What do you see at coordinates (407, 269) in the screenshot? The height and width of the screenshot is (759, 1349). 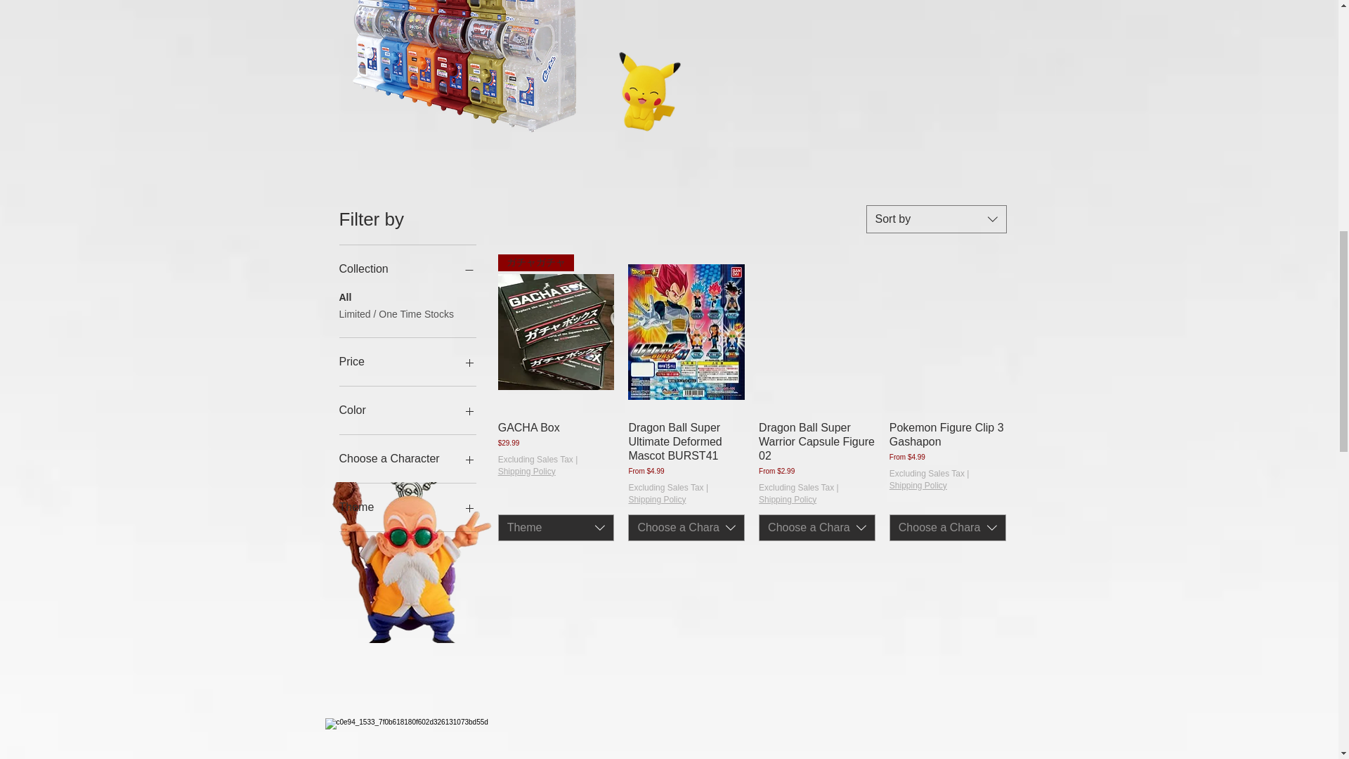 I see `Collection` at bounding box center [407, 269].